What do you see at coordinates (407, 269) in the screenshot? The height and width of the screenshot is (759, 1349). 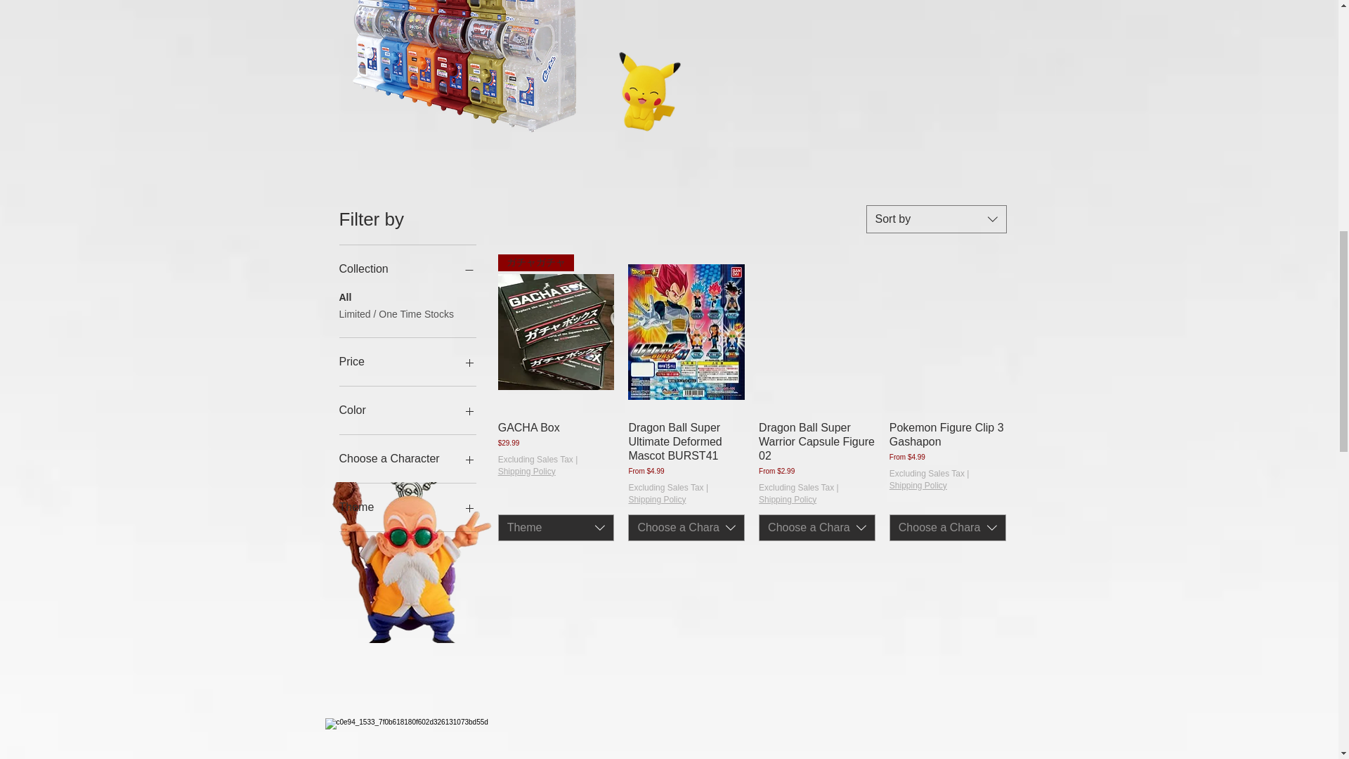 I see `Collection` at bounding box center [407, 269].